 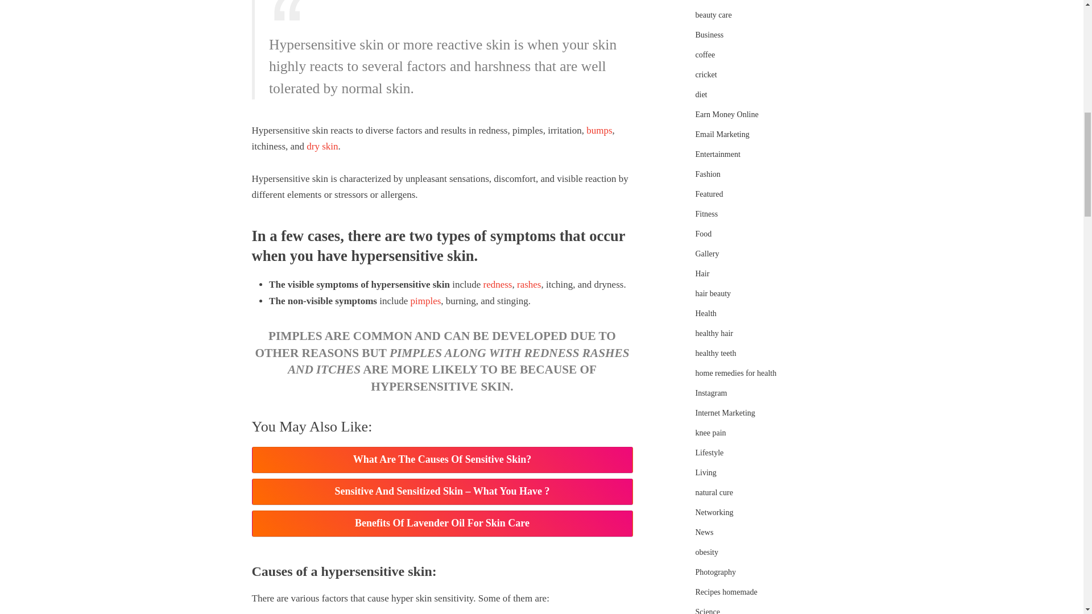 I want to click on dry skin, so click(x=322, y=146).